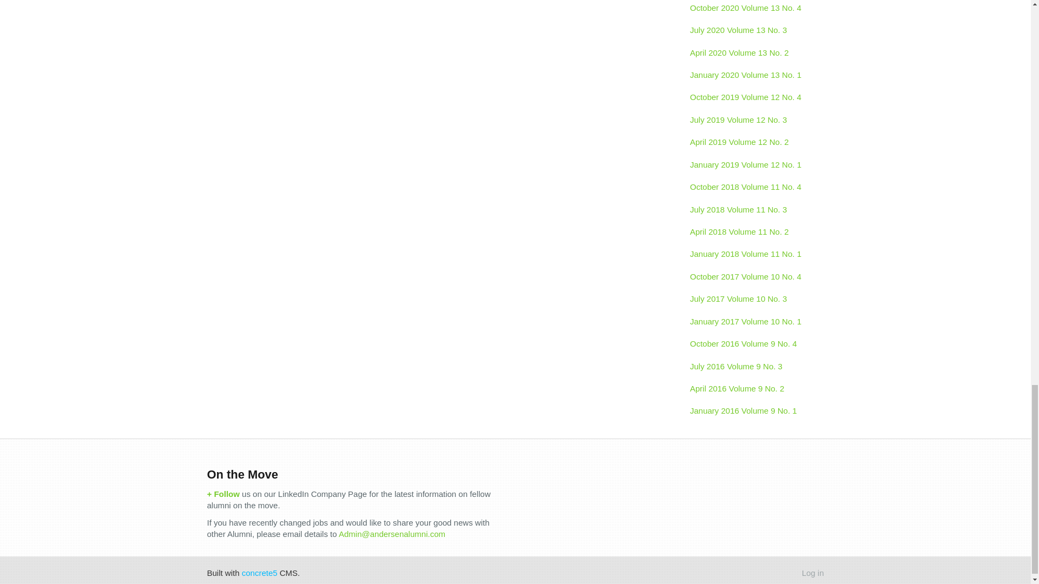  Describe the element at coordinates (752, 187) in the screenshot. I see `October 2018 Volume 11 No. 4` at that location.